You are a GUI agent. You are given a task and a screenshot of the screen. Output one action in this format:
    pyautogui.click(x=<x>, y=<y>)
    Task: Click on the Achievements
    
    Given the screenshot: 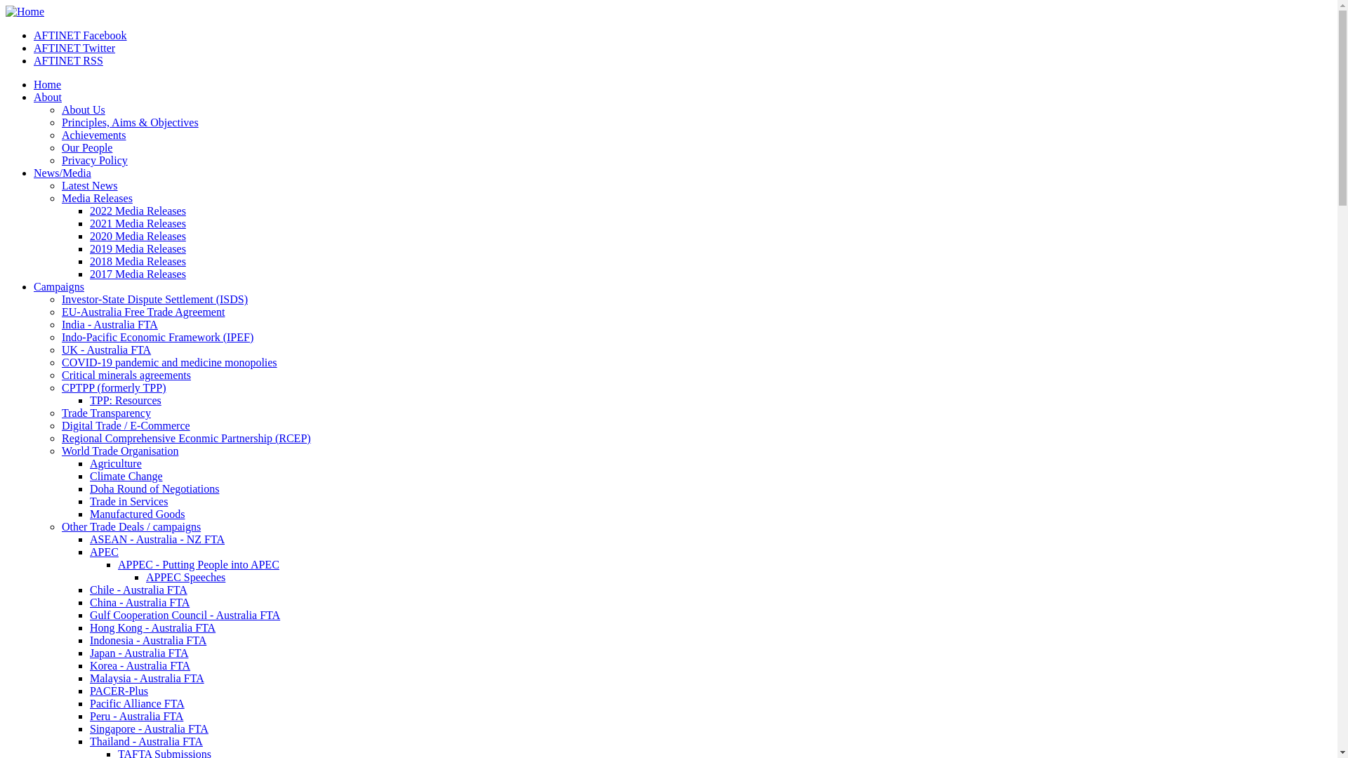 What is the action you would take?
    pyautogui.click(x=94, y=135)
    